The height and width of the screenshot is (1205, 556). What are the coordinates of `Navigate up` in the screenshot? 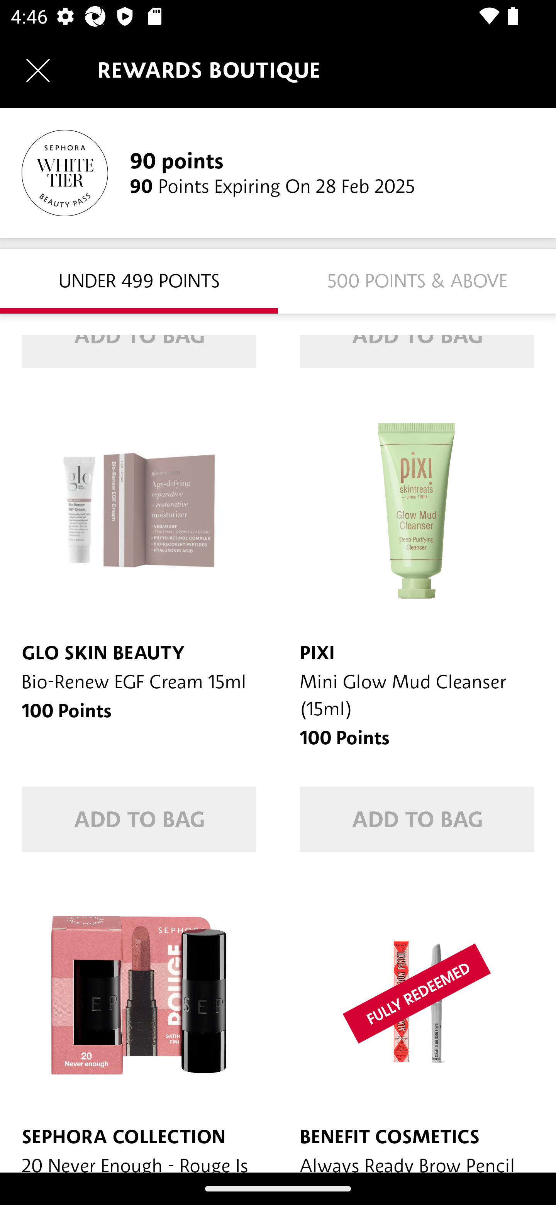 It's located at (38, 70).